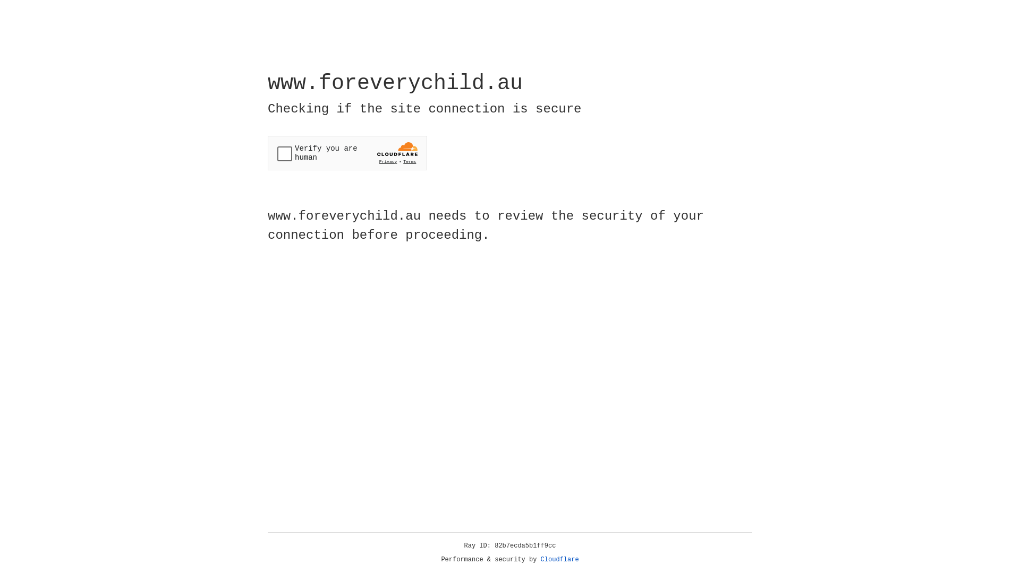 The width and height of the screenshot is (1020, 573). I want to click on Cloudflare, so click(560, 560).